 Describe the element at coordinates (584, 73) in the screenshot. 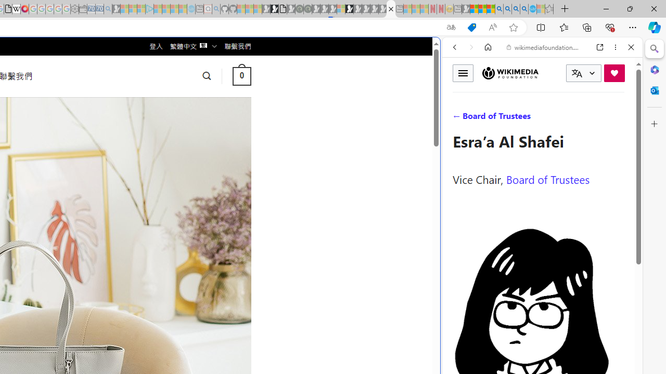

I see `CURRENT LANGUAGE:` at that location.